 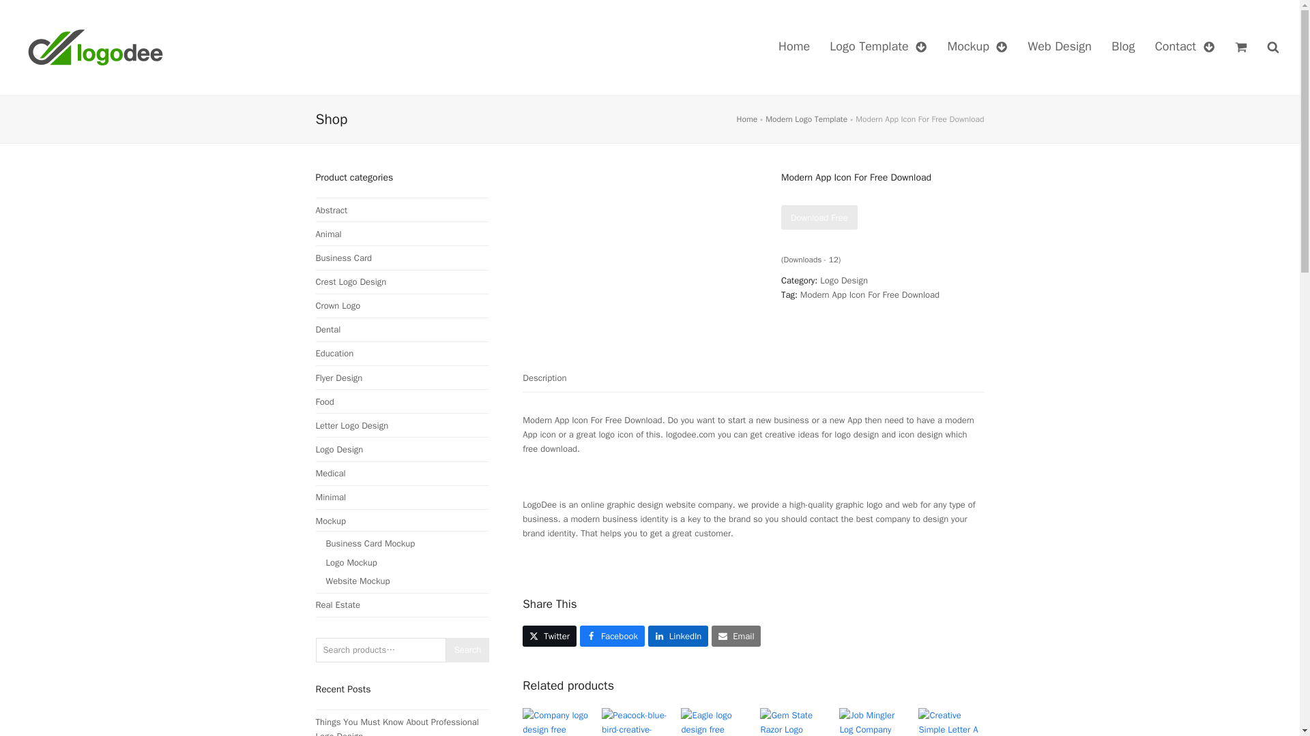 I want to click on LinkedIn, so click(x=678, y=637).